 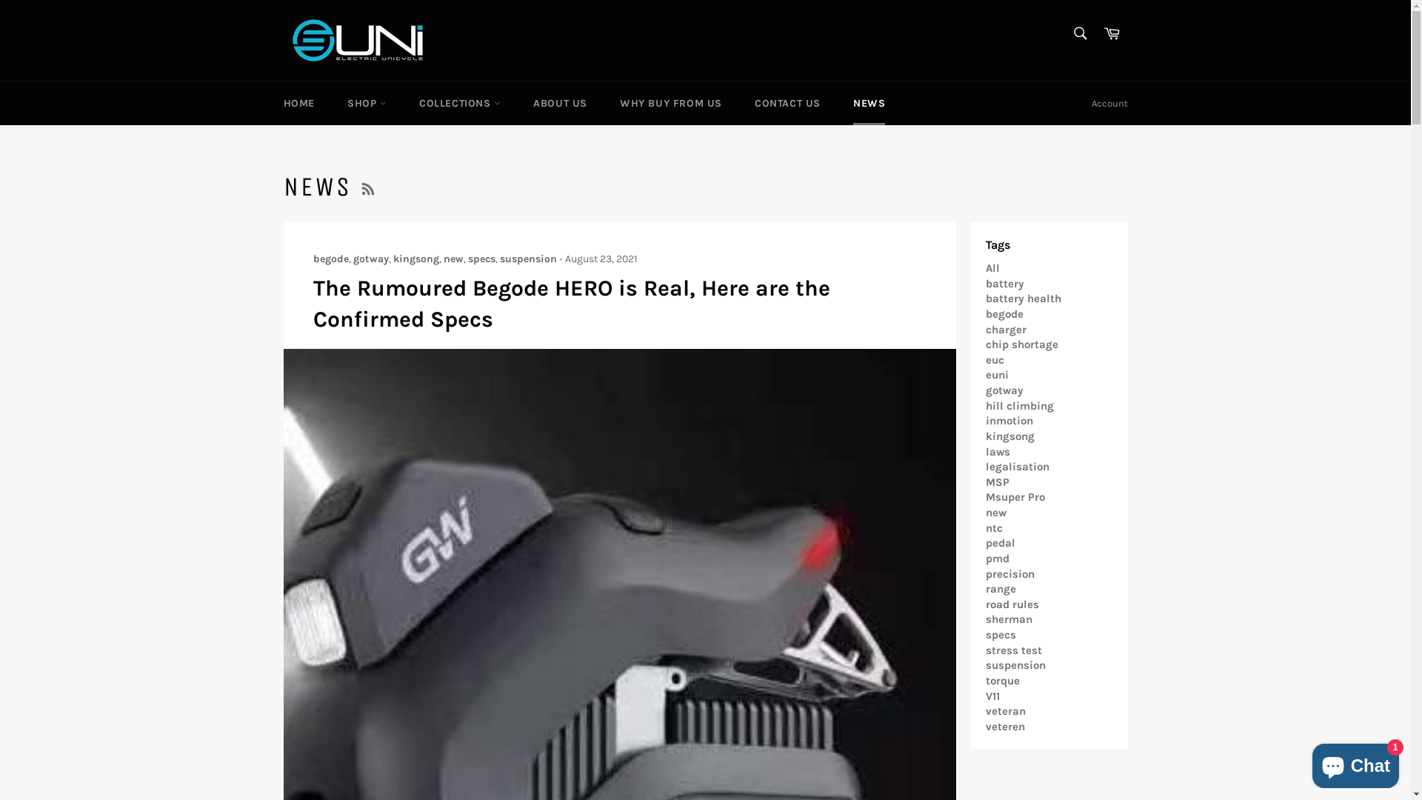 What do you see at coordinates (368, 187) in the screenshot?
I see `RSS` at bounding box center [368, 187].